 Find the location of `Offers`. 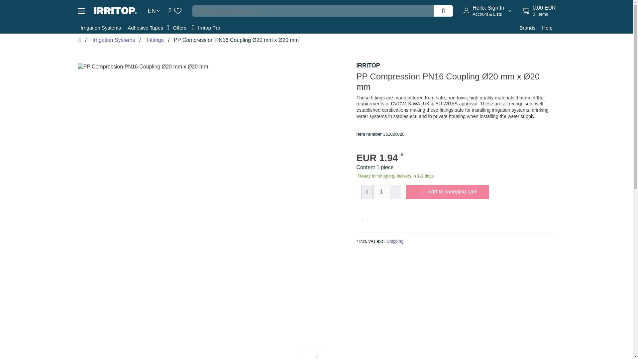

Offers is located at coordinates (180, 28).